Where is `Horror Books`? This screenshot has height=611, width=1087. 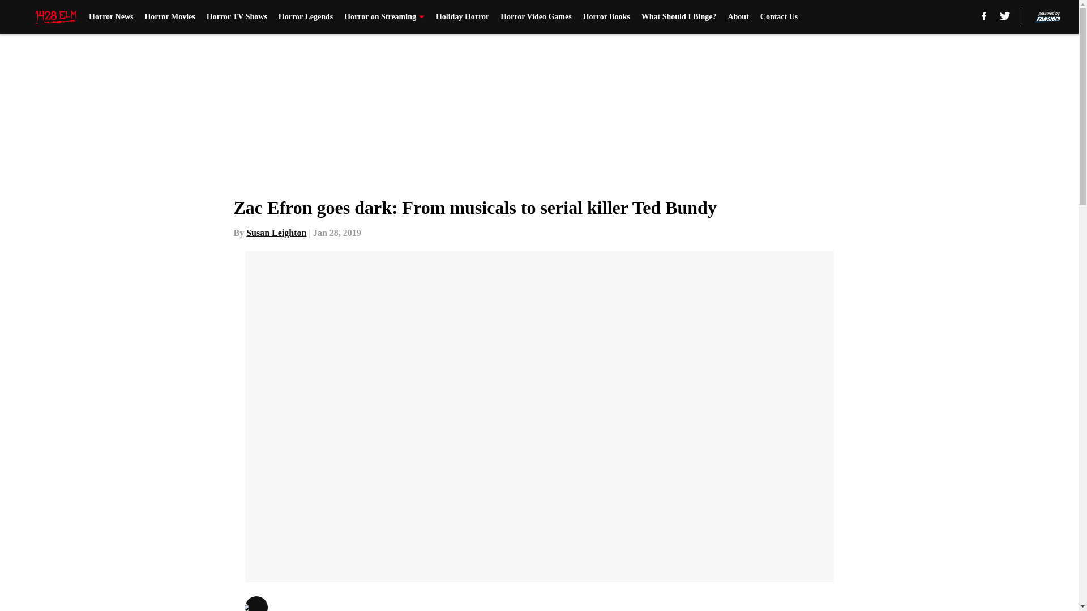 Horror Books is located at coordinates (606, 17).